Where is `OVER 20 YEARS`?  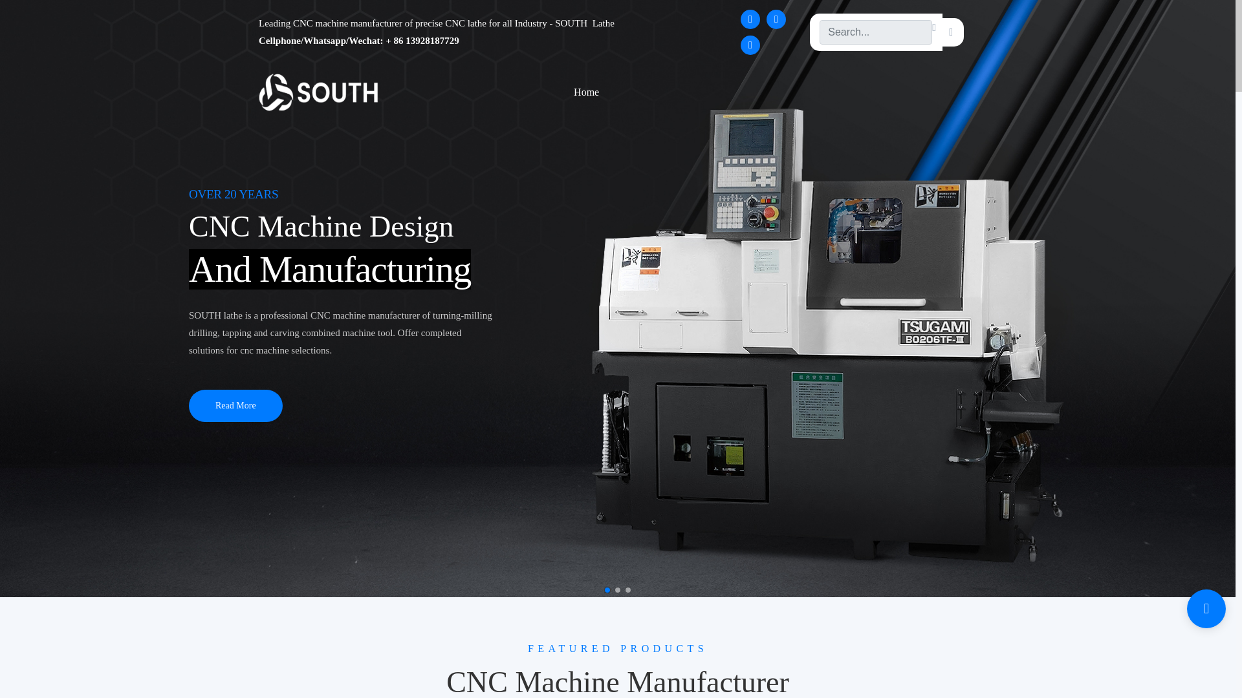 OVER 20 YEARS is located at coordinates (340, 332).